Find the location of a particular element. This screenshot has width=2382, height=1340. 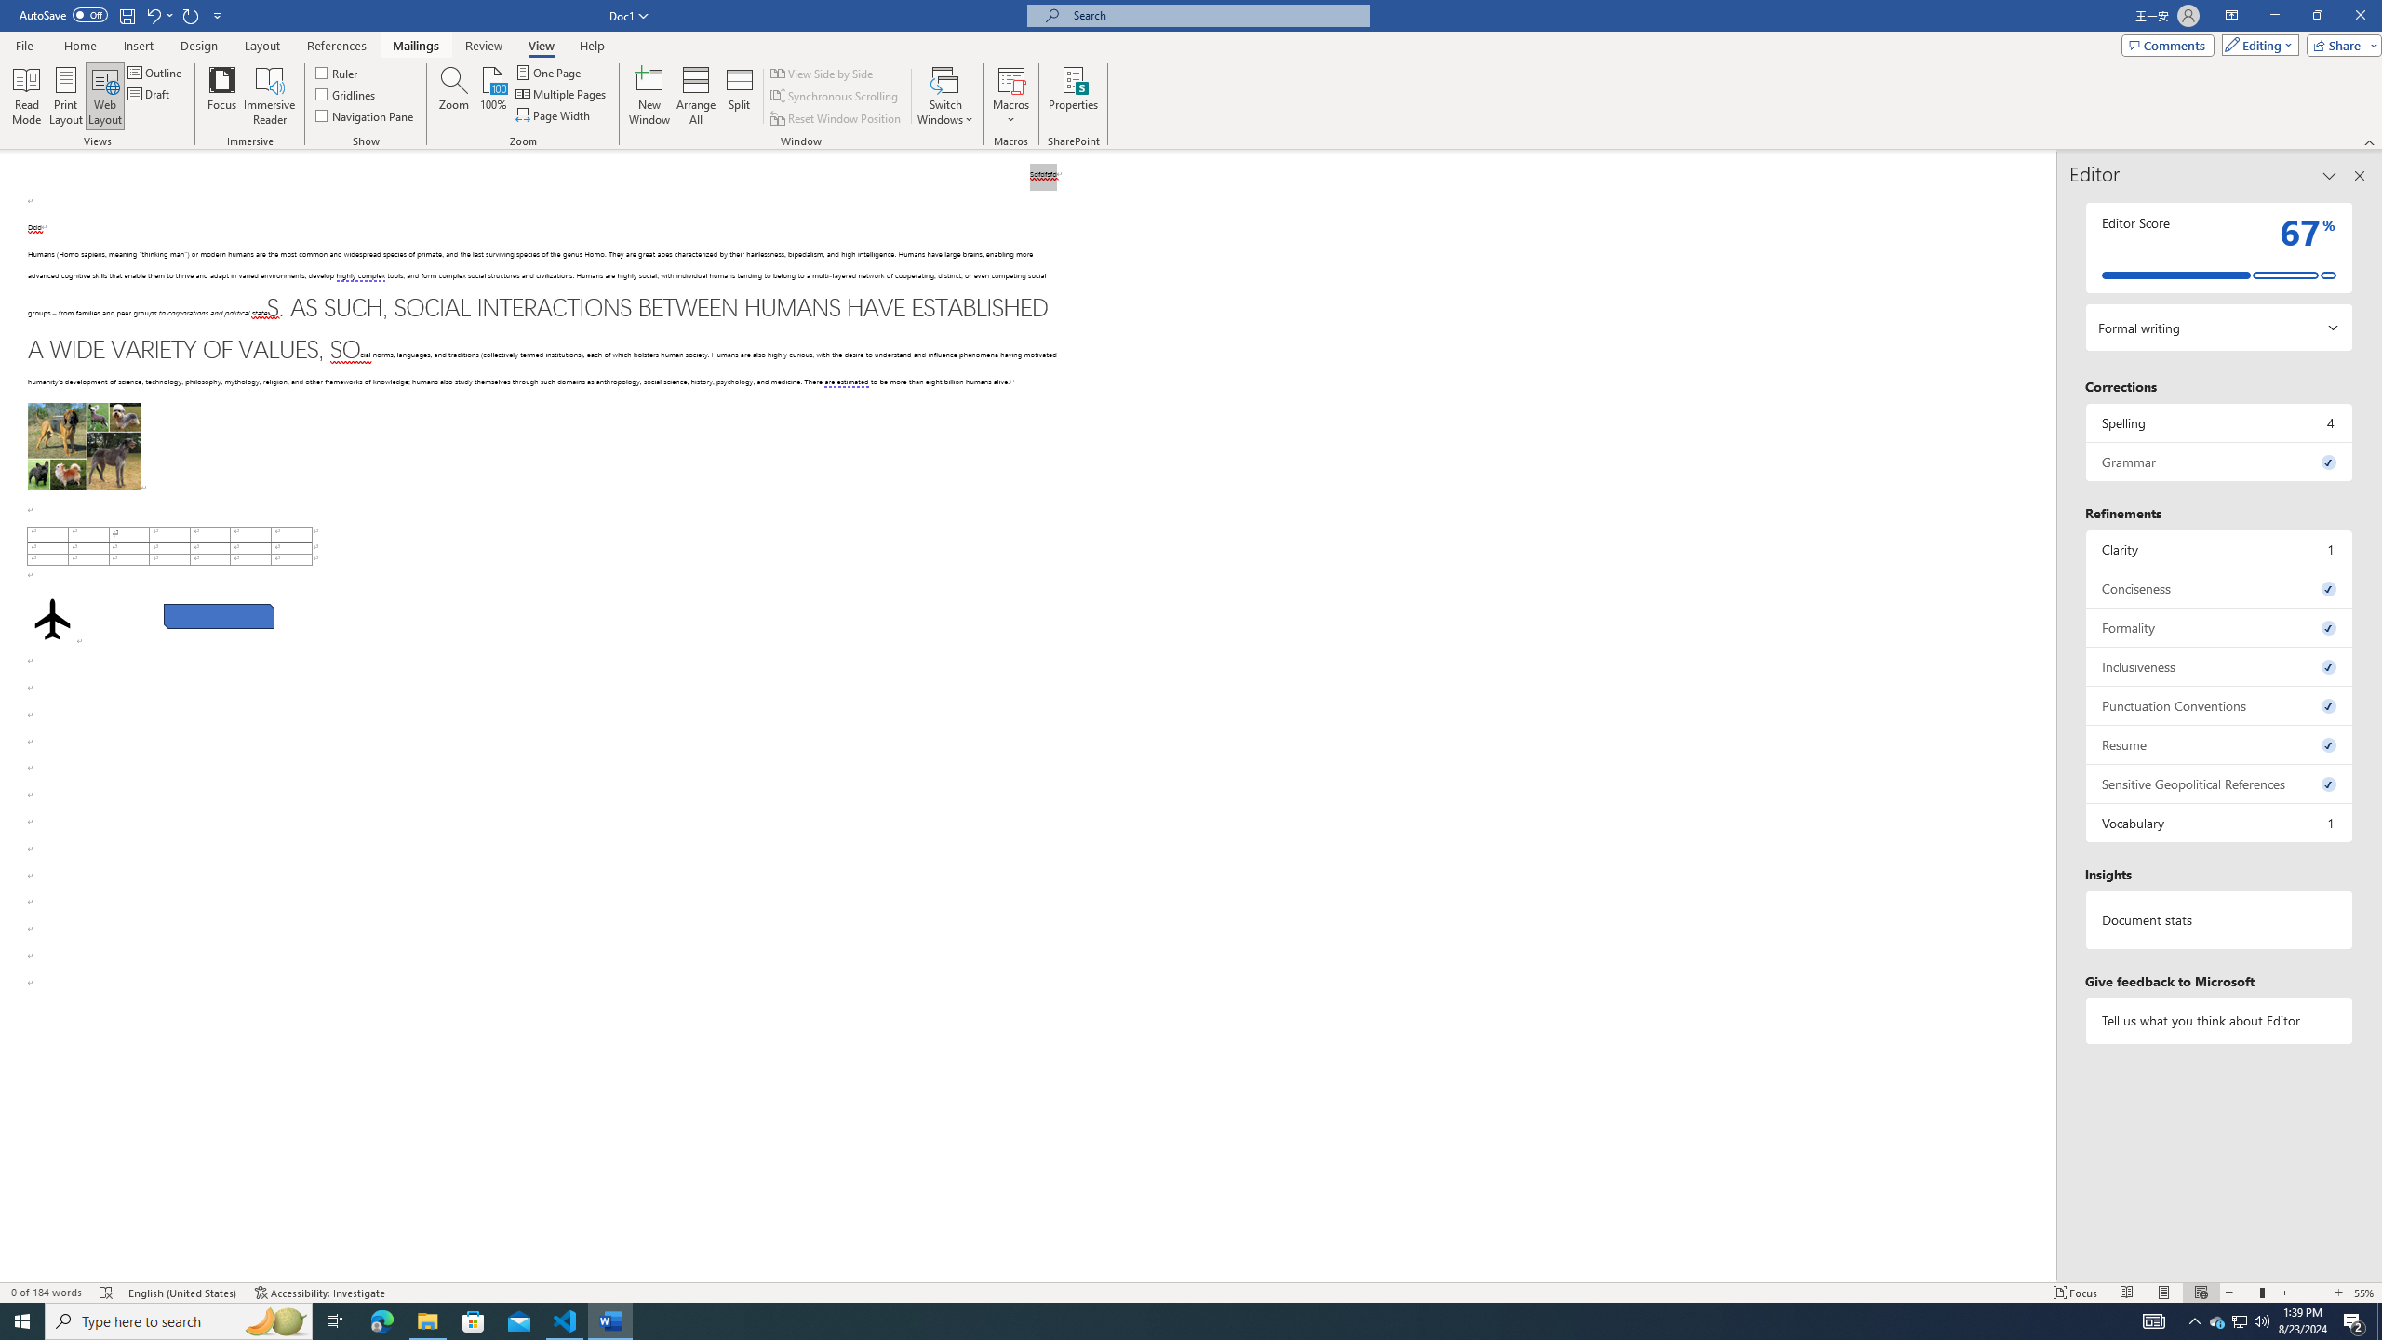

Rectangle: Diagonal Corners Snipped 2 is located at coordinates (219, 616).